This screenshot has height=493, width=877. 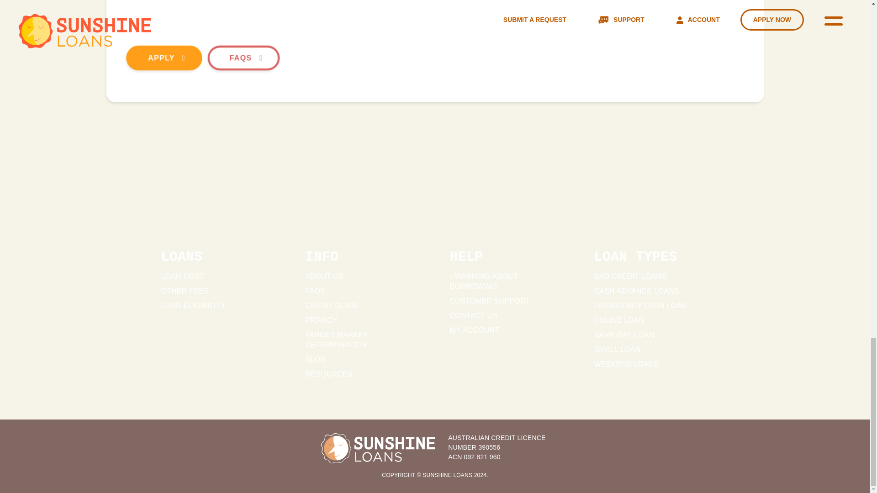 I want to click on BLOG, so click(x=315, y=359).